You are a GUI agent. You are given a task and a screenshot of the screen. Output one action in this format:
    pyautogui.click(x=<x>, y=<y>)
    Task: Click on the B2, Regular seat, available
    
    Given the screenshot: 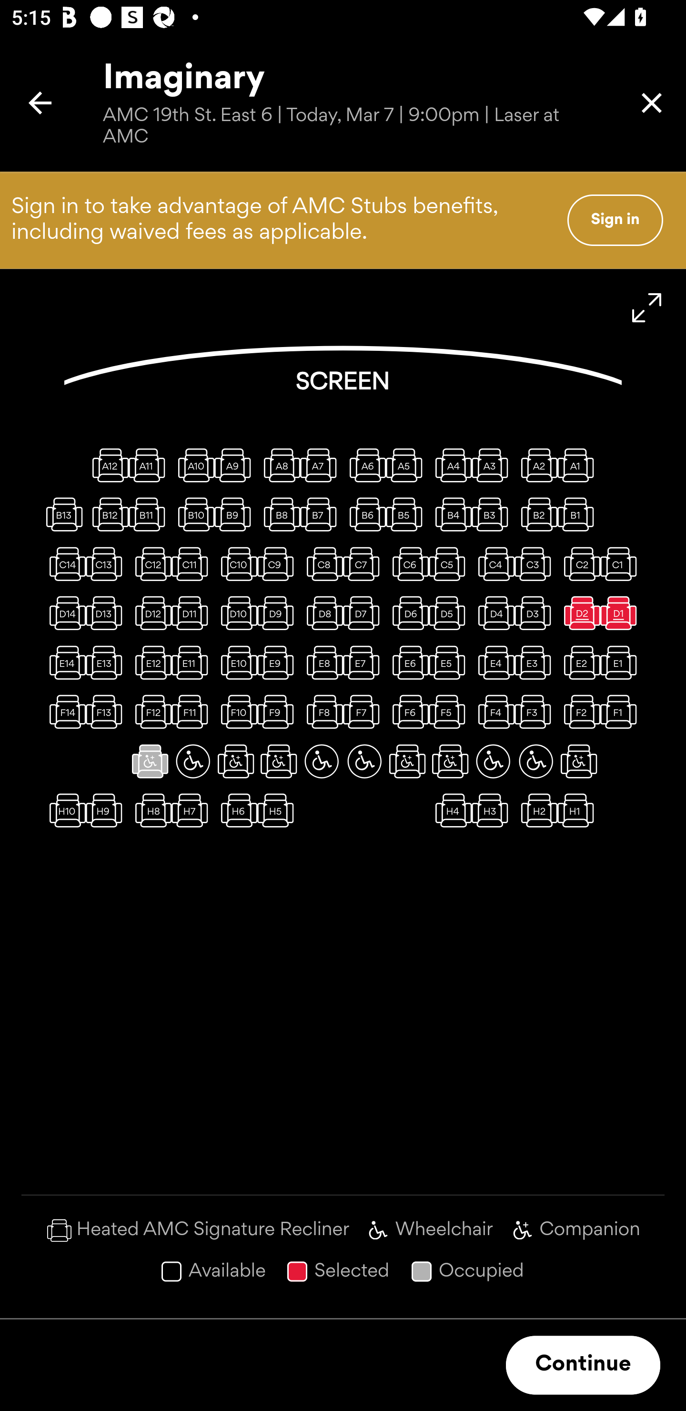 What is the action you would take?
    pyautogui.click(x=535, y=514)
    